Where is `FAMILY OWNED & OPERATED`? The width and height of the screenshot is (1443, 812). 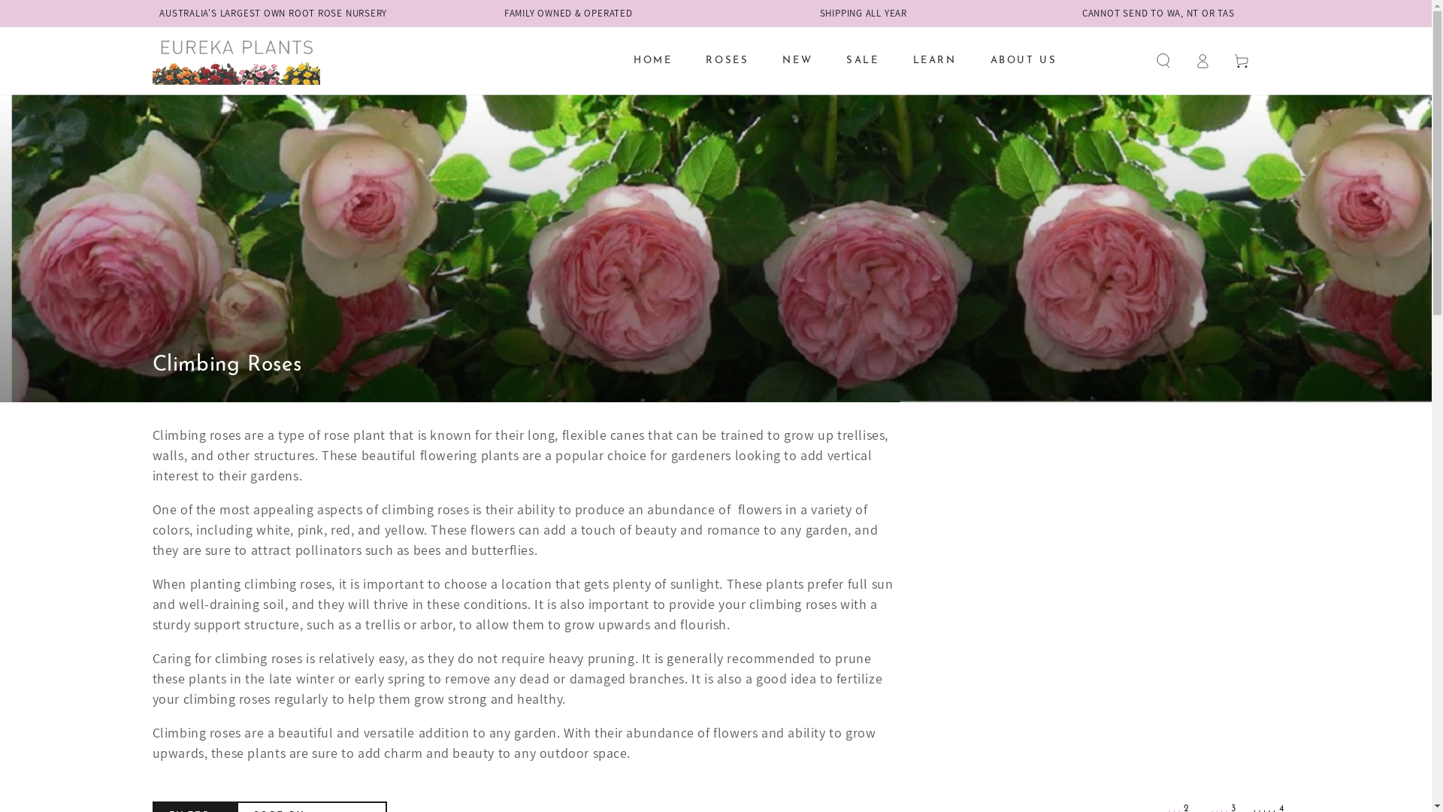 FAMILY OWNED & OPERATED is located at coordinates (568, 14).